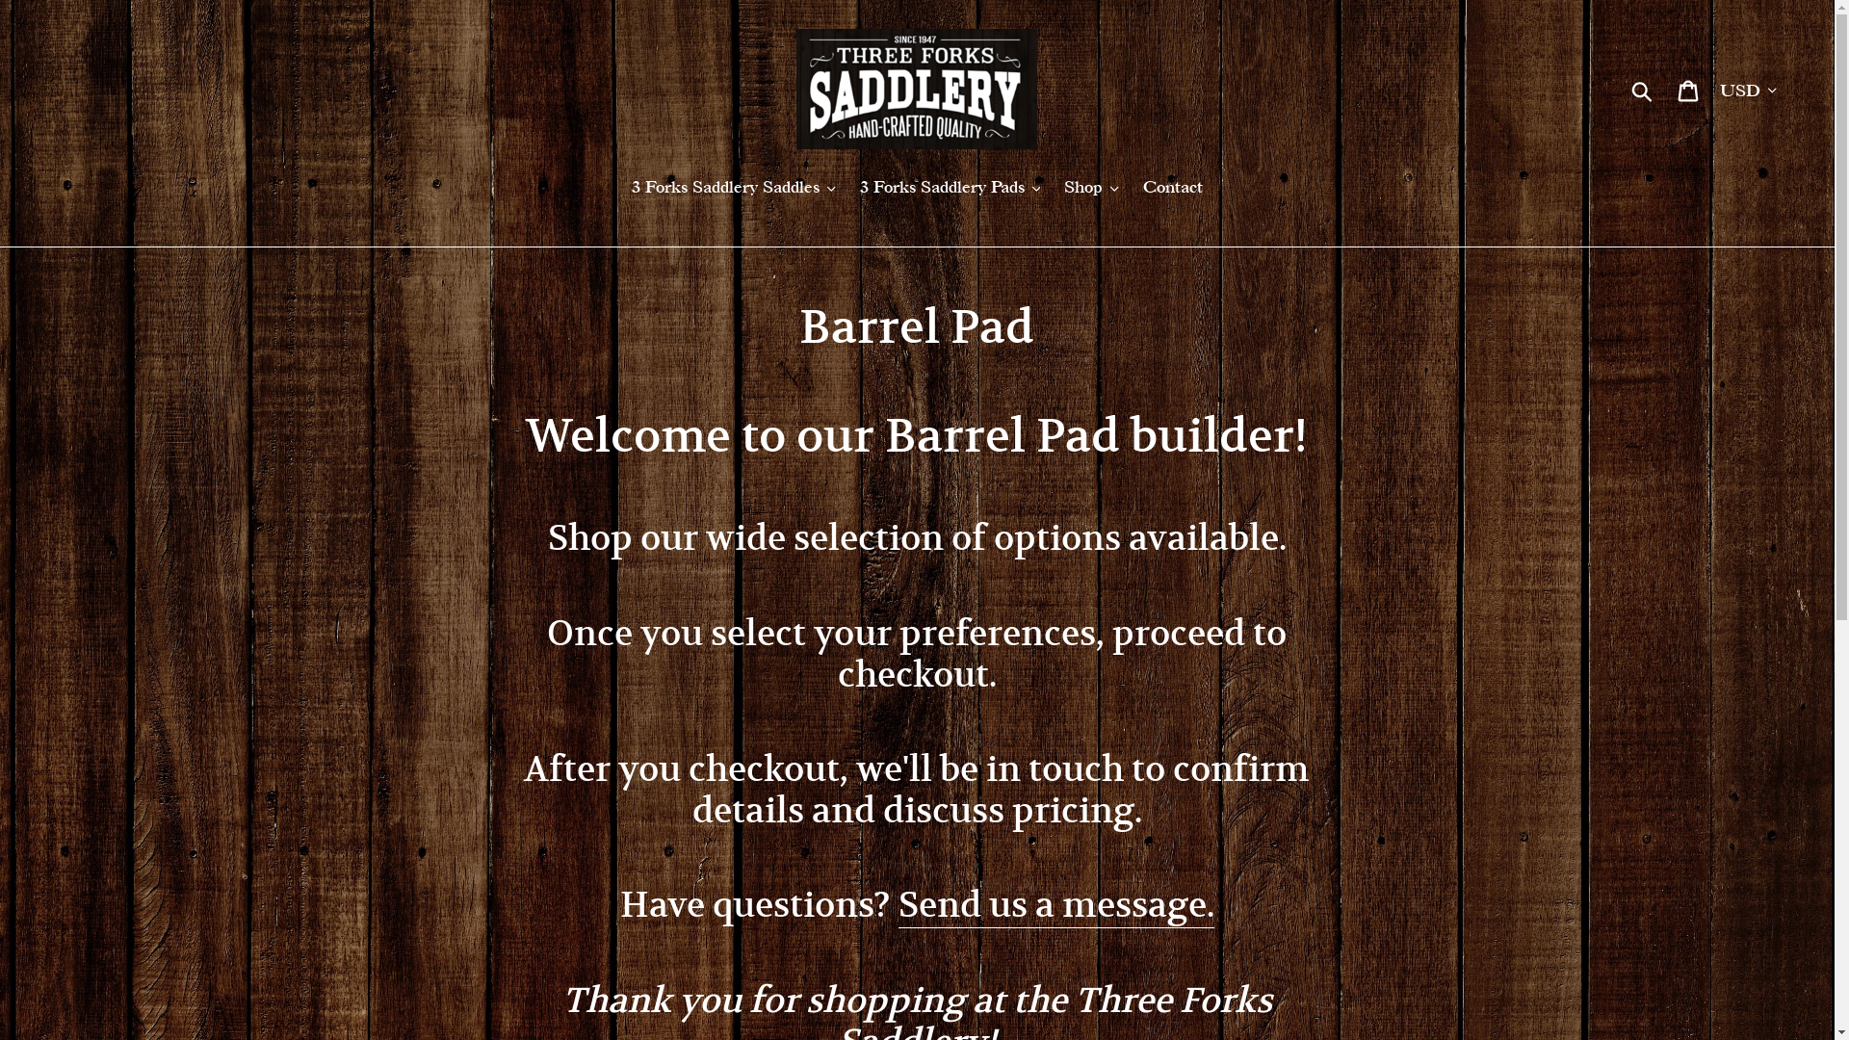 This screenshot has height=1040, width=1849. I want to click on Cart, so click(1689, 89).